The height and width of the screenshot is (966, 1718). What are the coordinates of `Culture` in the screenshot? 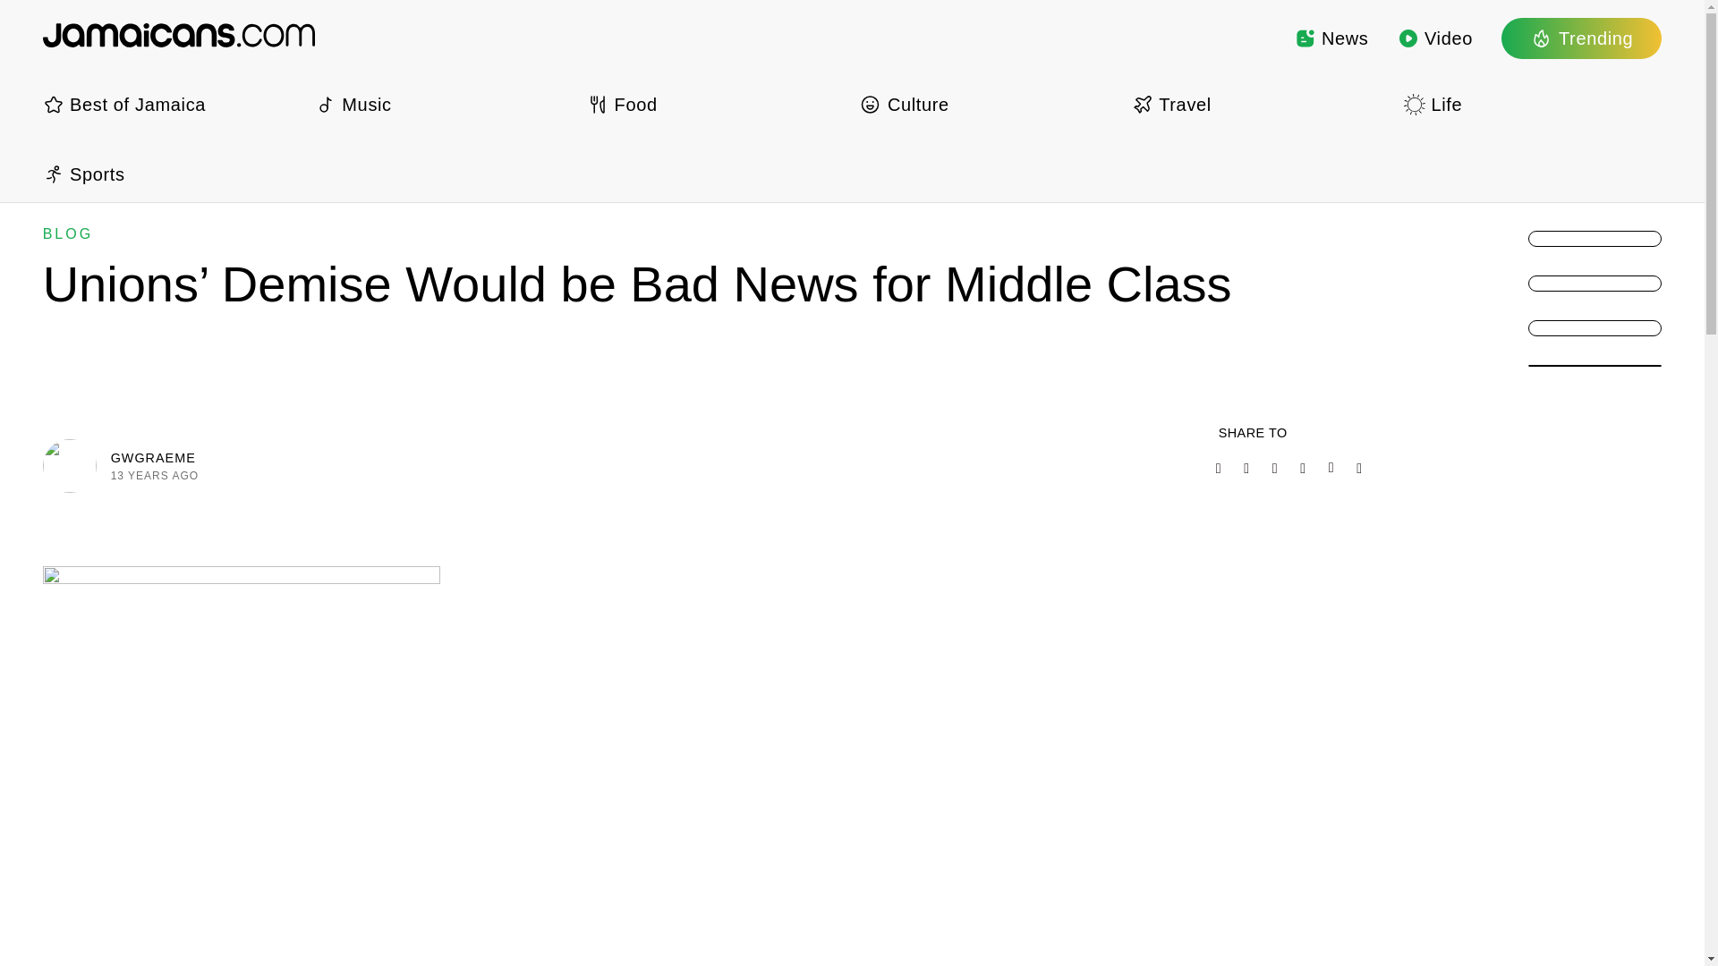 It's located at (988, 104).